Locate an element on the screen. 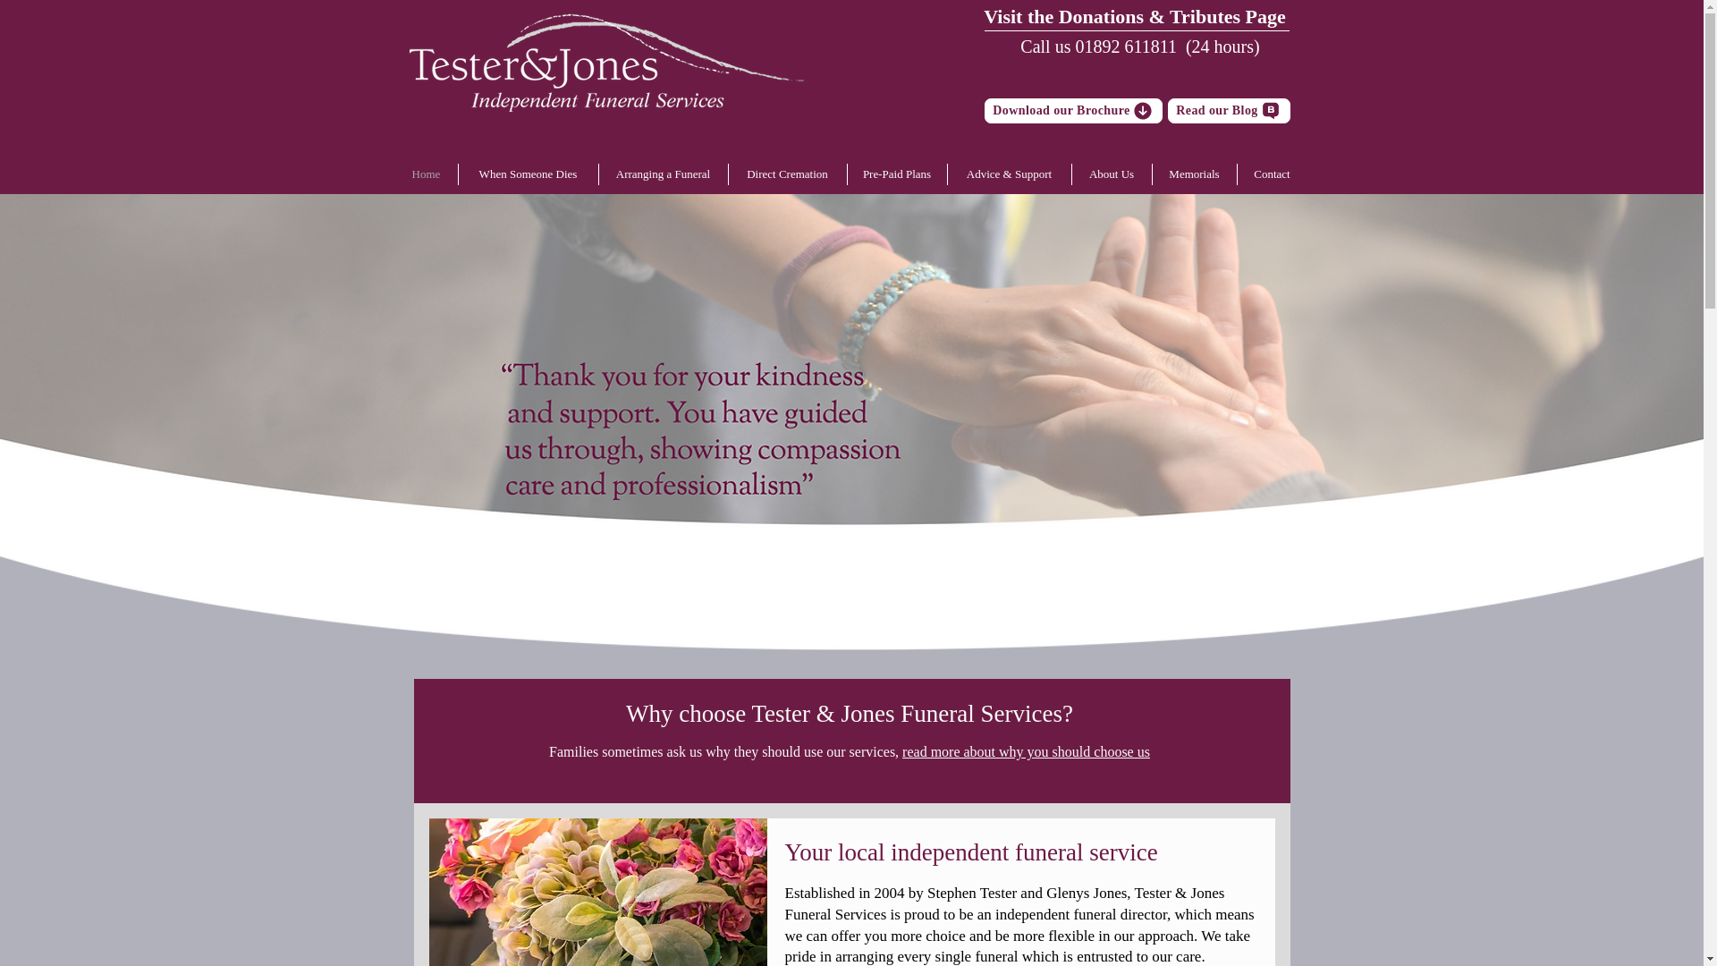  Pre-Paid Plans is located at coordinates (898, 174).